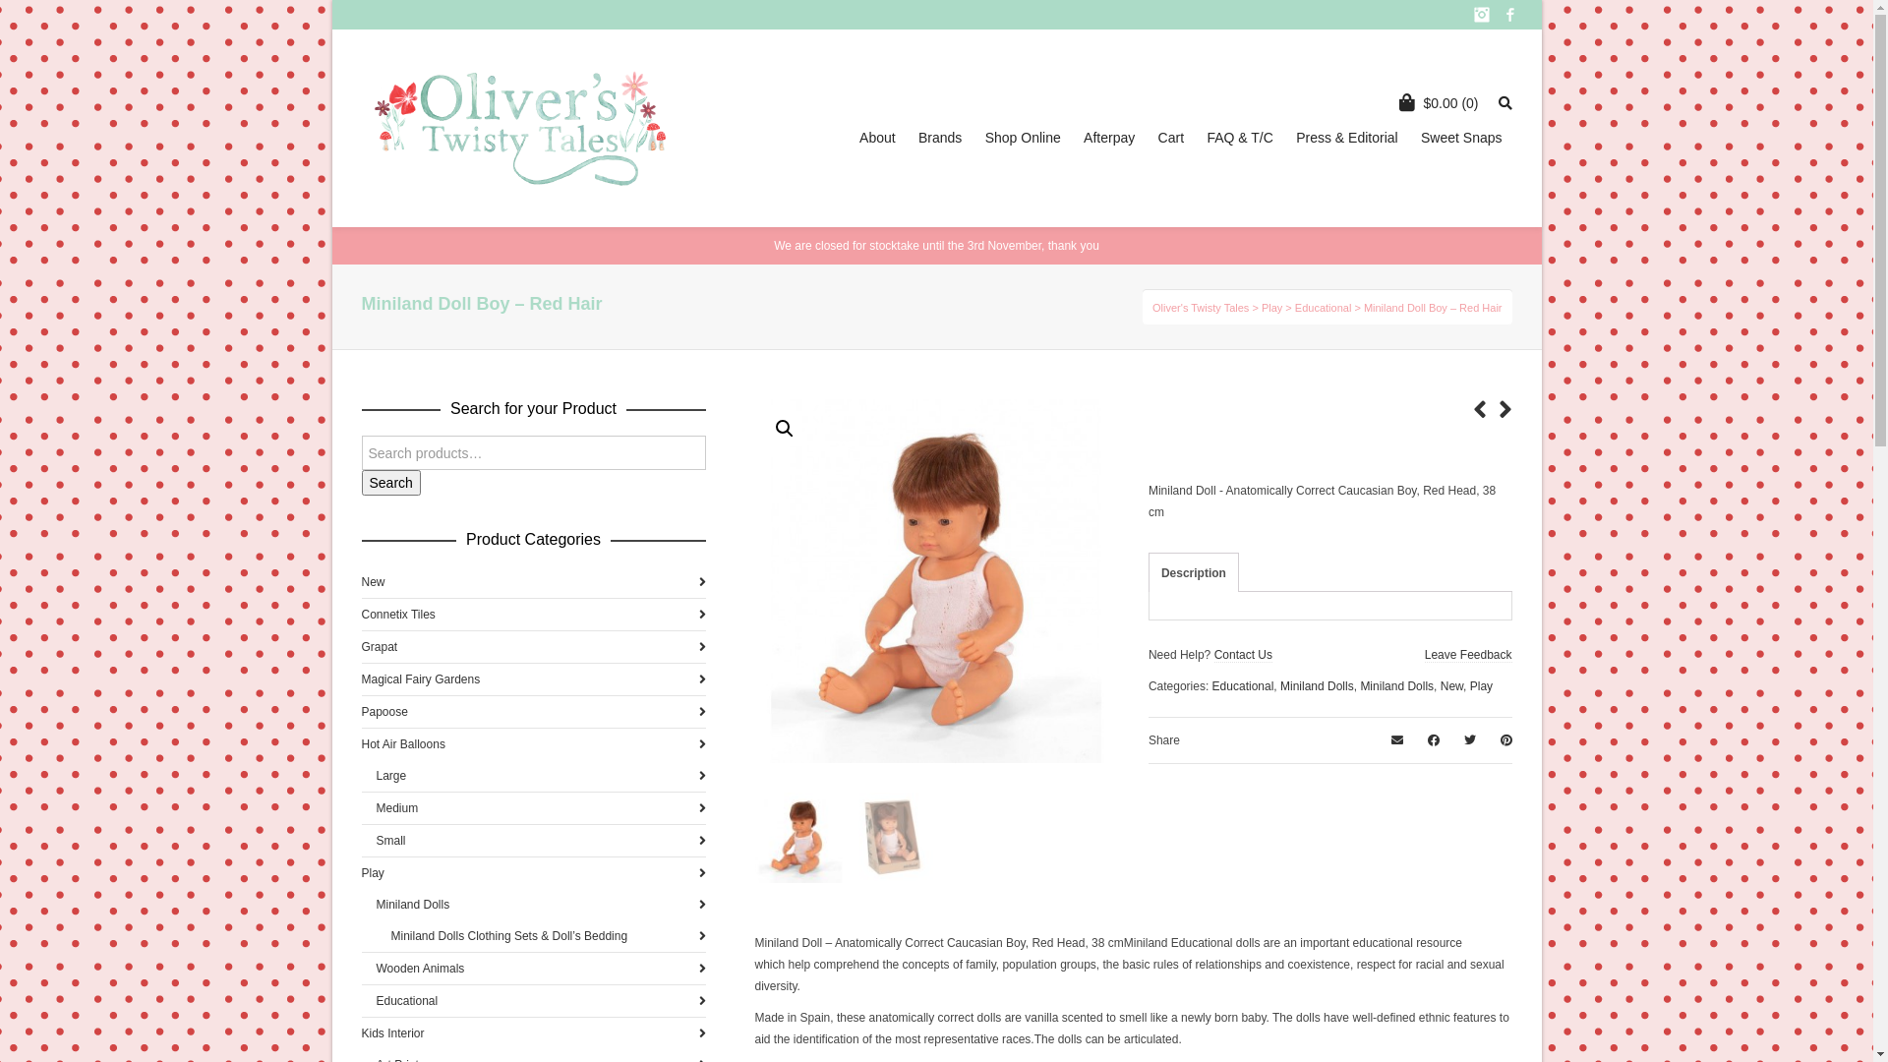 The image size is (1888, 1062). Describe the element at coordinates (534, 744) in the screenshot. I see `Hot Air Balloons` at that location.